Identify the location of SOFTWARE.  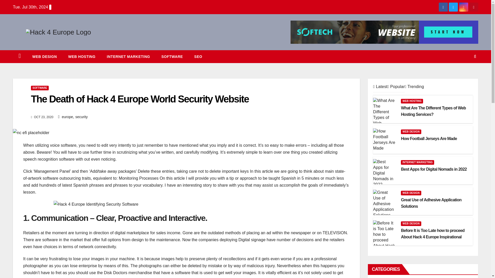
(40, 88).